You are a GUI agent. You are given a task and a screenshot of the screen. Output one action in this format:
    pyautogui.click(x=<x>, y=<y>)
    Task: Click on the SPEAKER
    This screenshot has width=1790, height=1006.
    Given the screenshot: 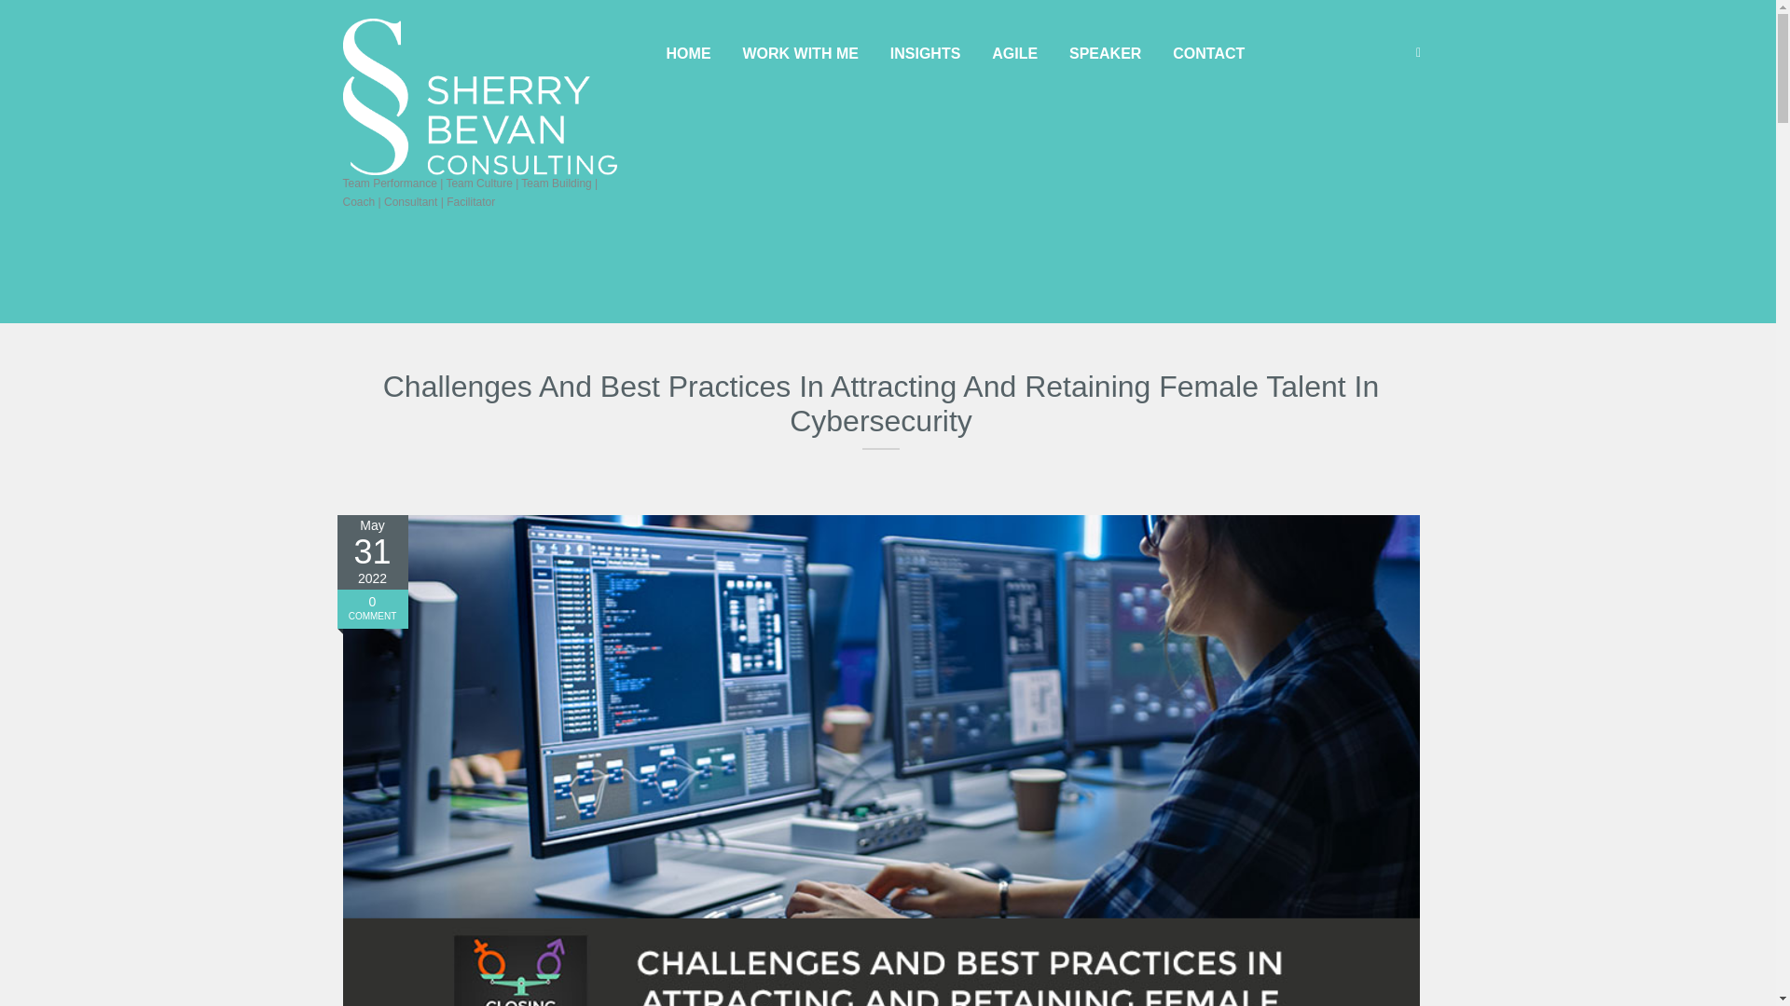 What is the action you would take?
    pyautogui.click(x=1105, y=54)
    